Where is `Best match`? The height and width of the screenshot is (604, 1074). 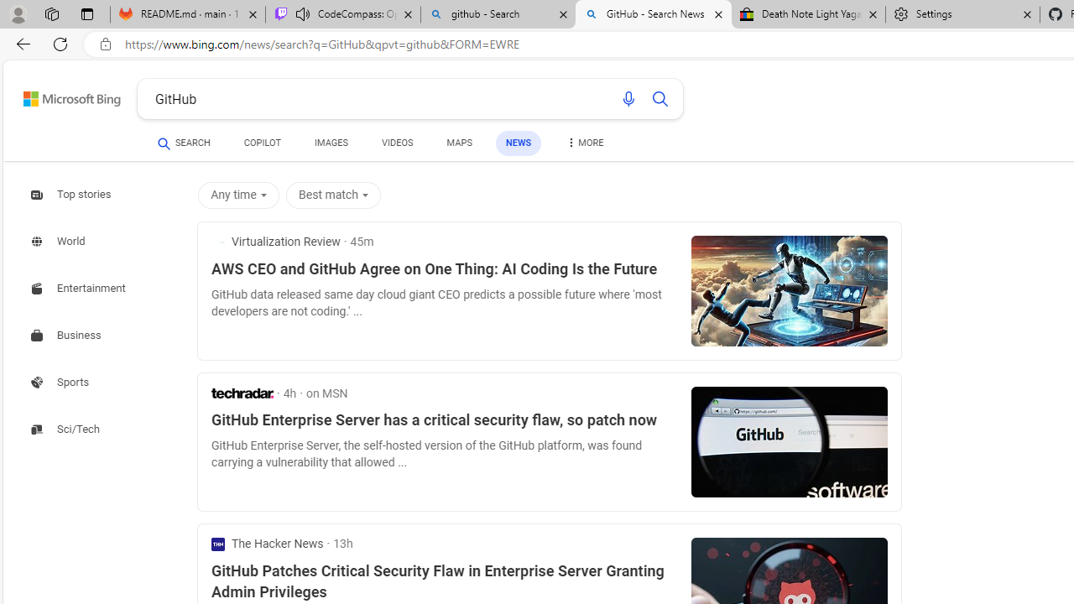
Best match is located at coordinates (333, 195).